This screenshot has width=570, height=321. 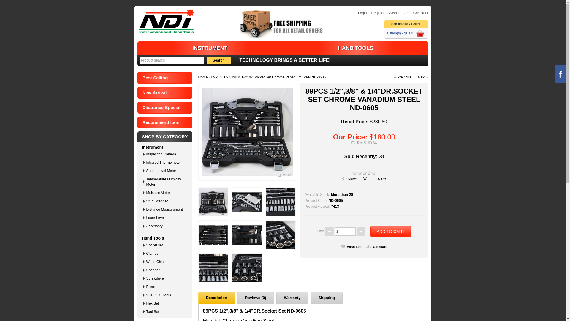 I want to click on Tool Set, so click(x=166, y=312).